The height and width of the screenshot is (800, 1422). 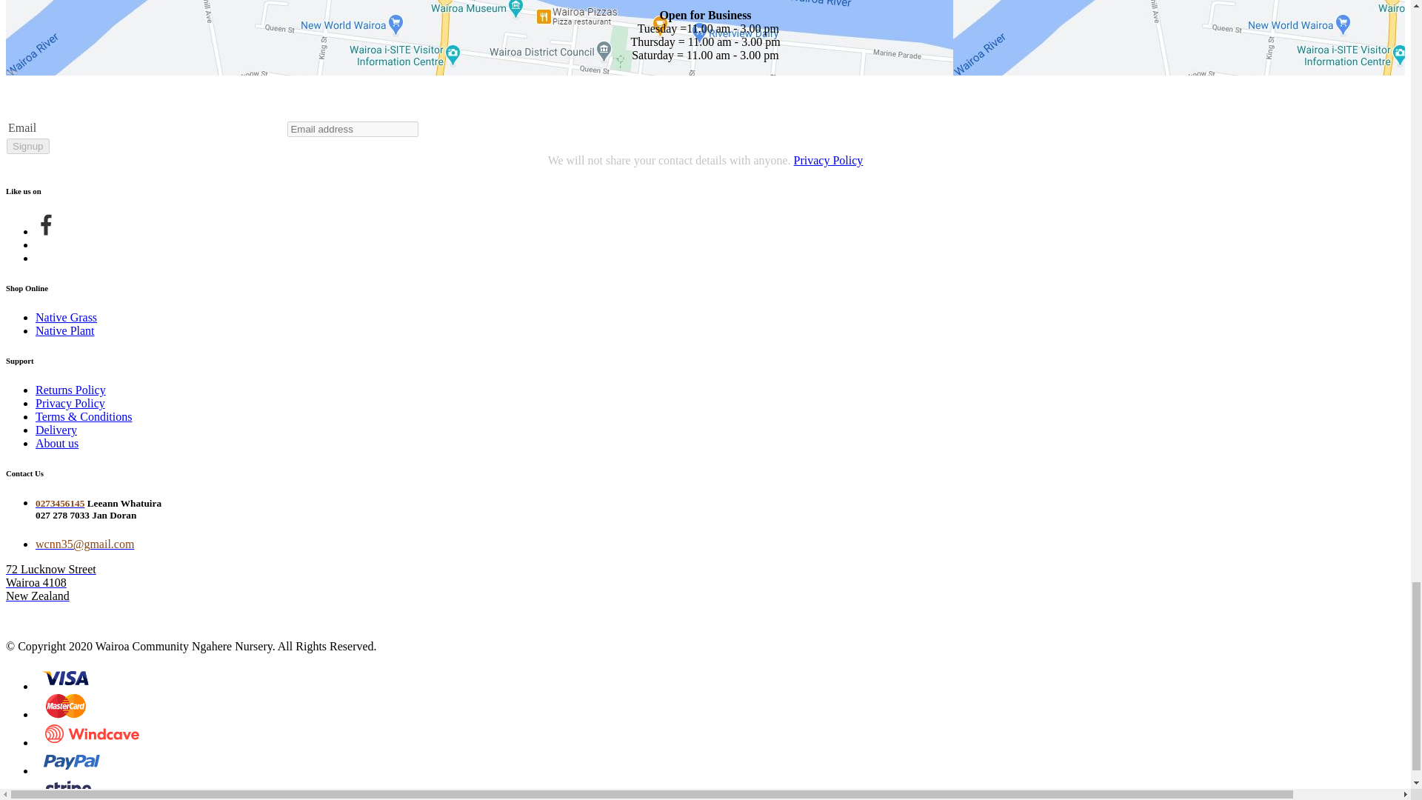 What do you see at coordinates (67, 677) in the screenshot?
I see `Visa` at bounding box center [67, 677].